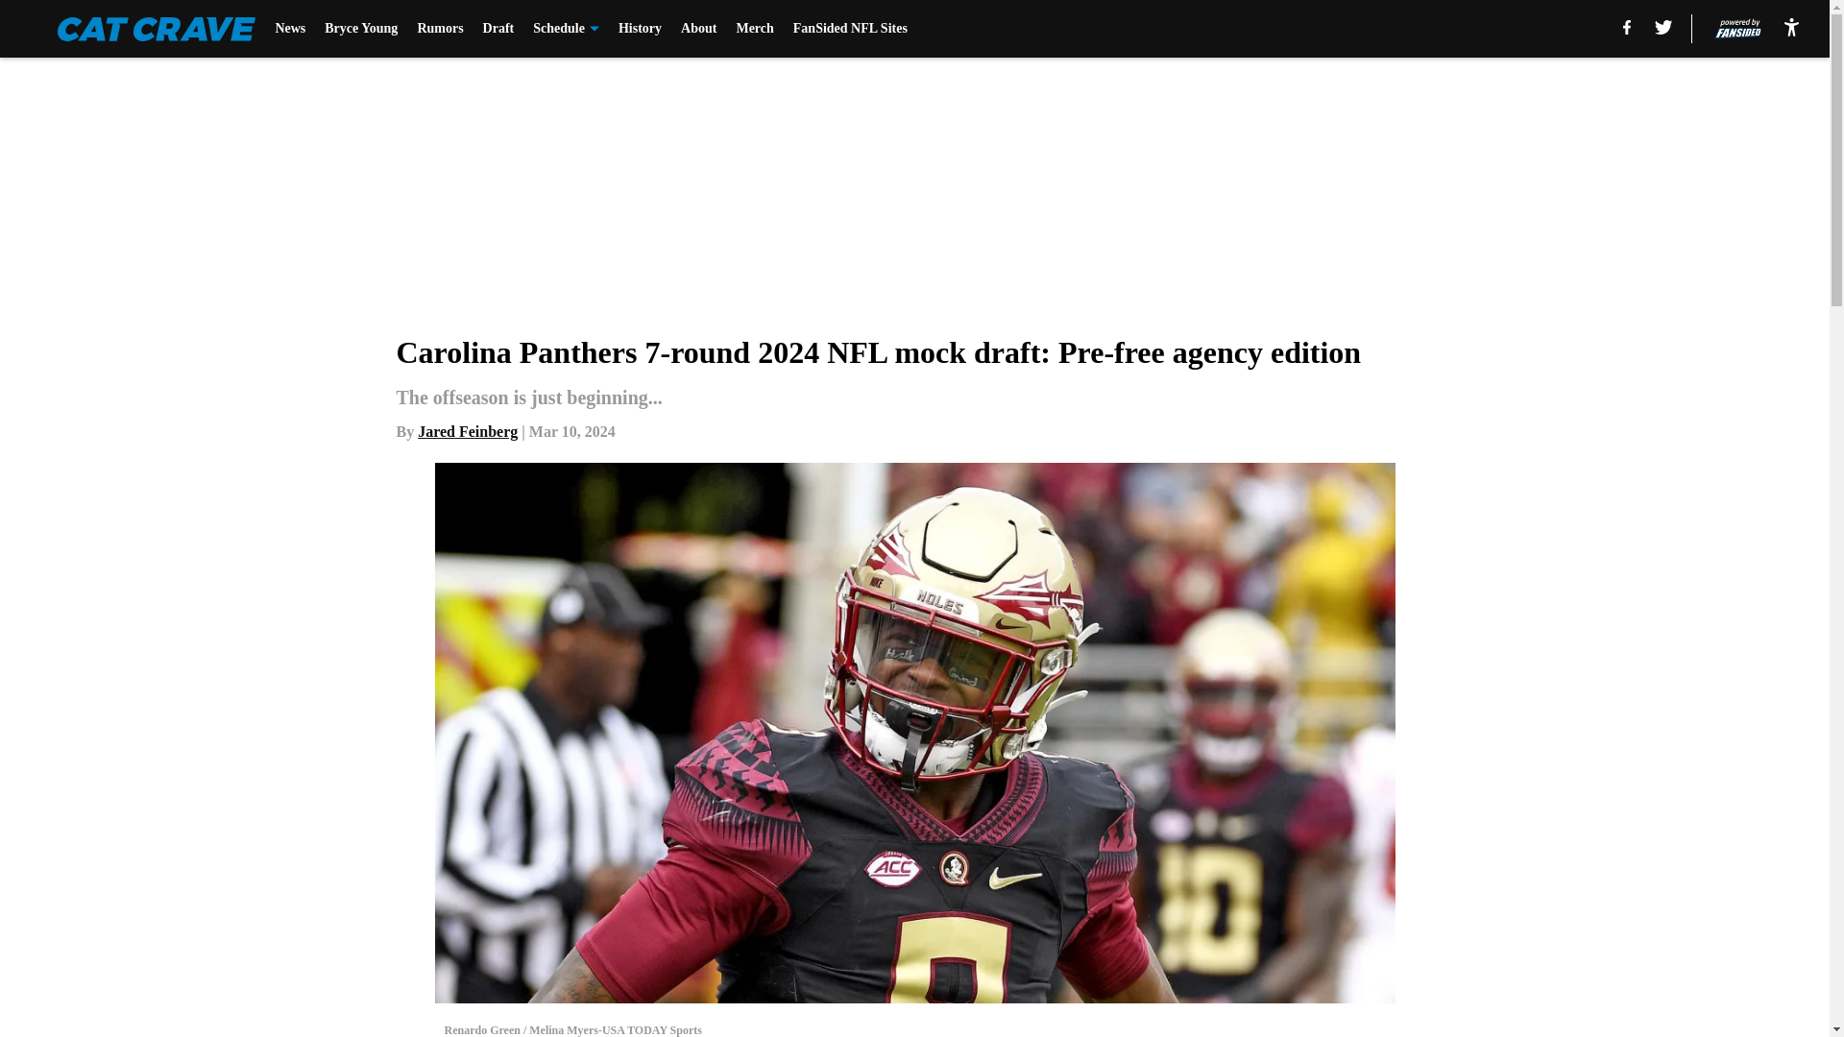  I want to click on Bryce Young, so click(361, 29).